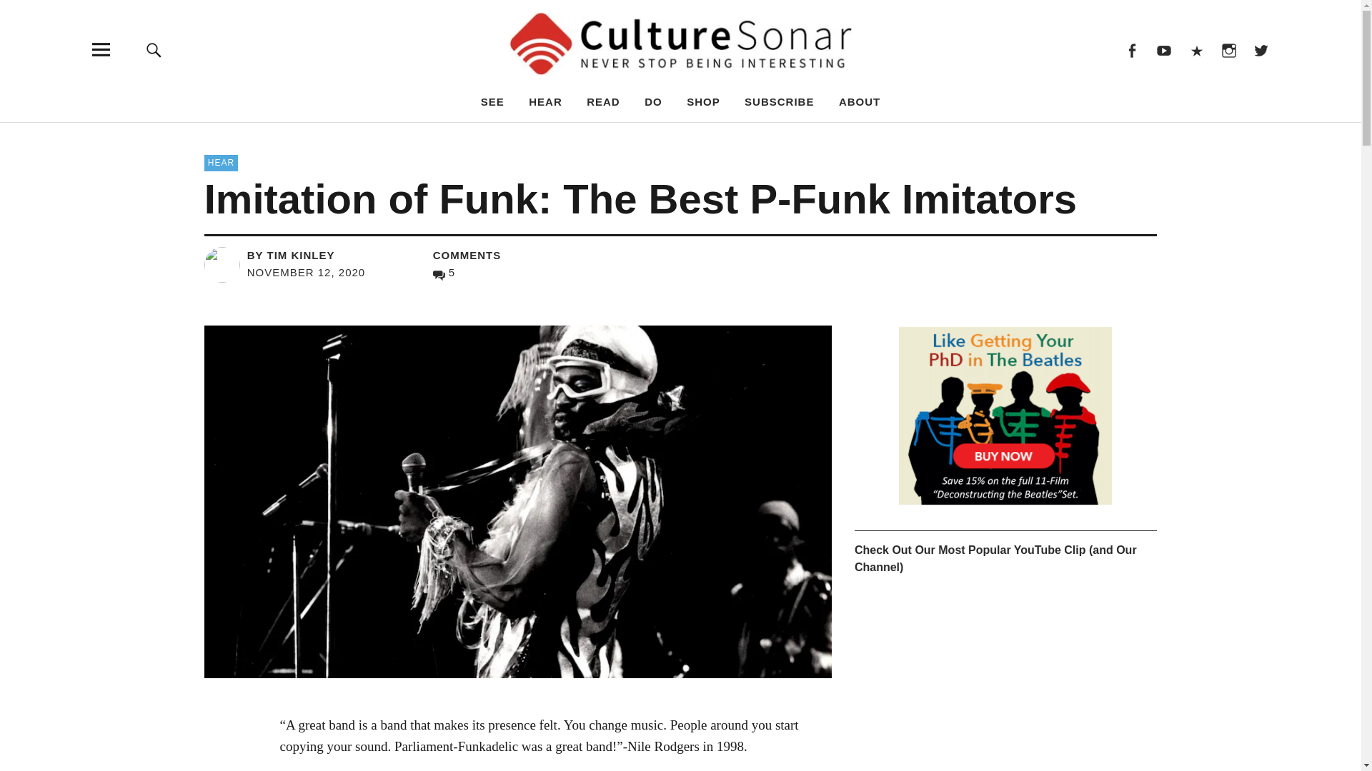 The image size is (1372, 771). Describe the element at coordinates (1164, 49) in the screenshot. I see `YouTube` at that location.